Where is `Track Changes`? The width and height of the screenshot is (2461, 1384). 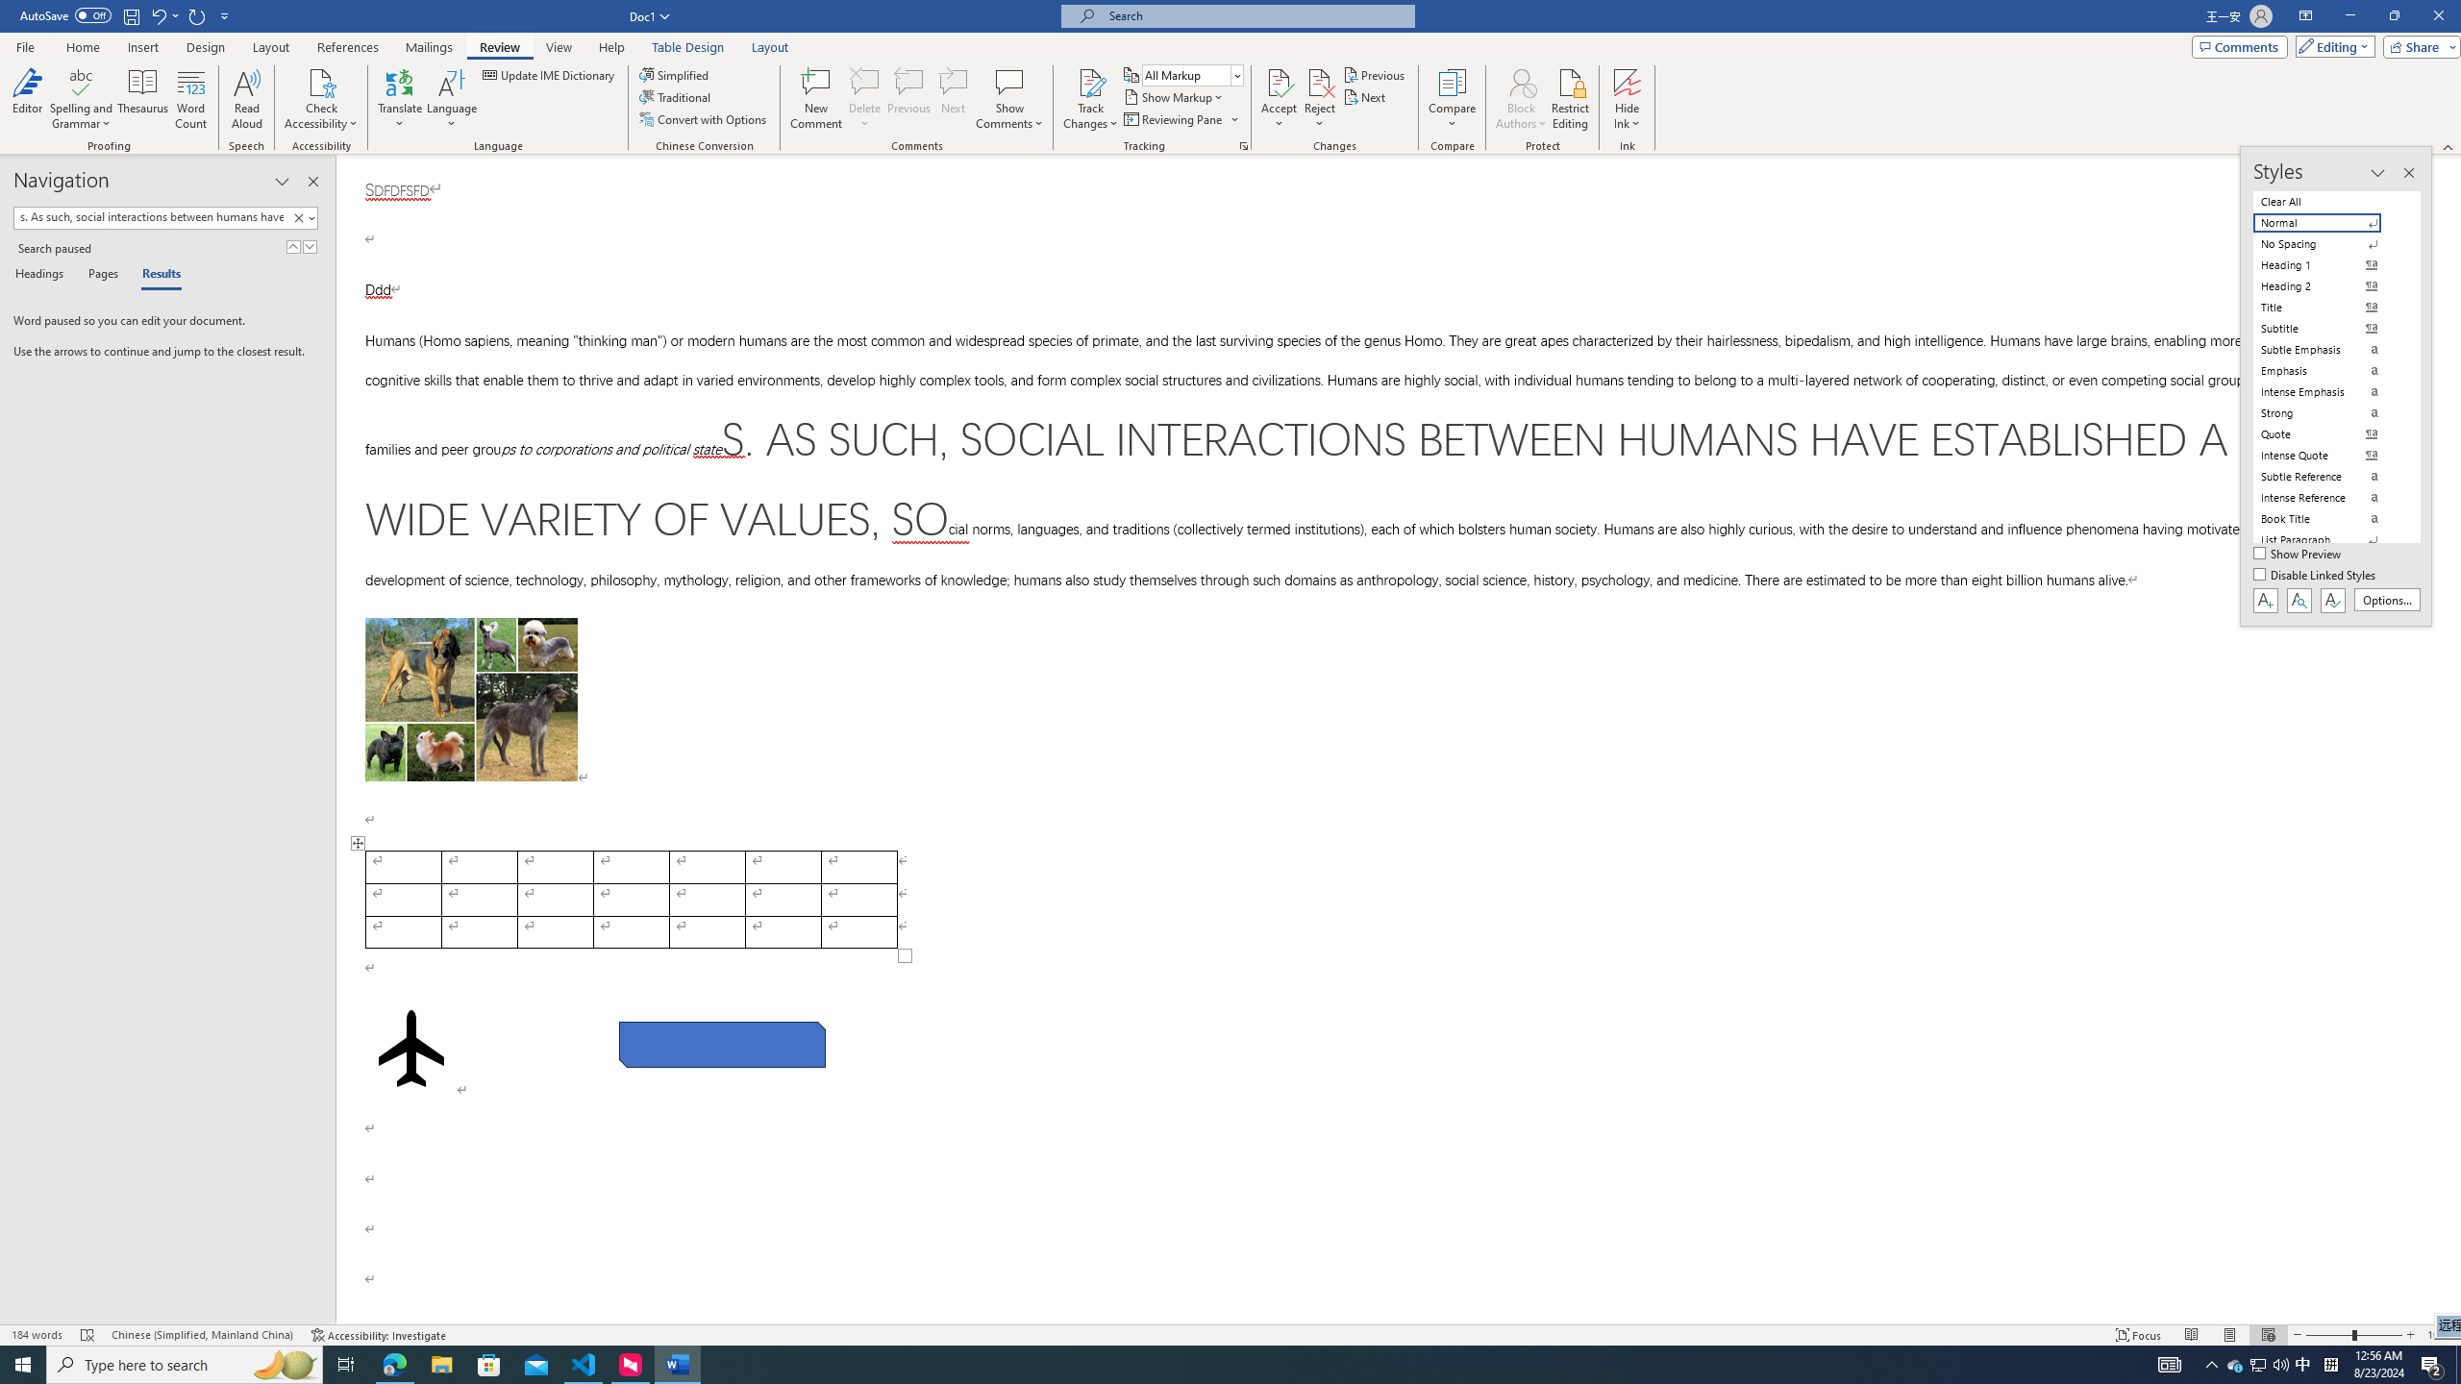
Track Changes is located at coordinates (1090, 99).